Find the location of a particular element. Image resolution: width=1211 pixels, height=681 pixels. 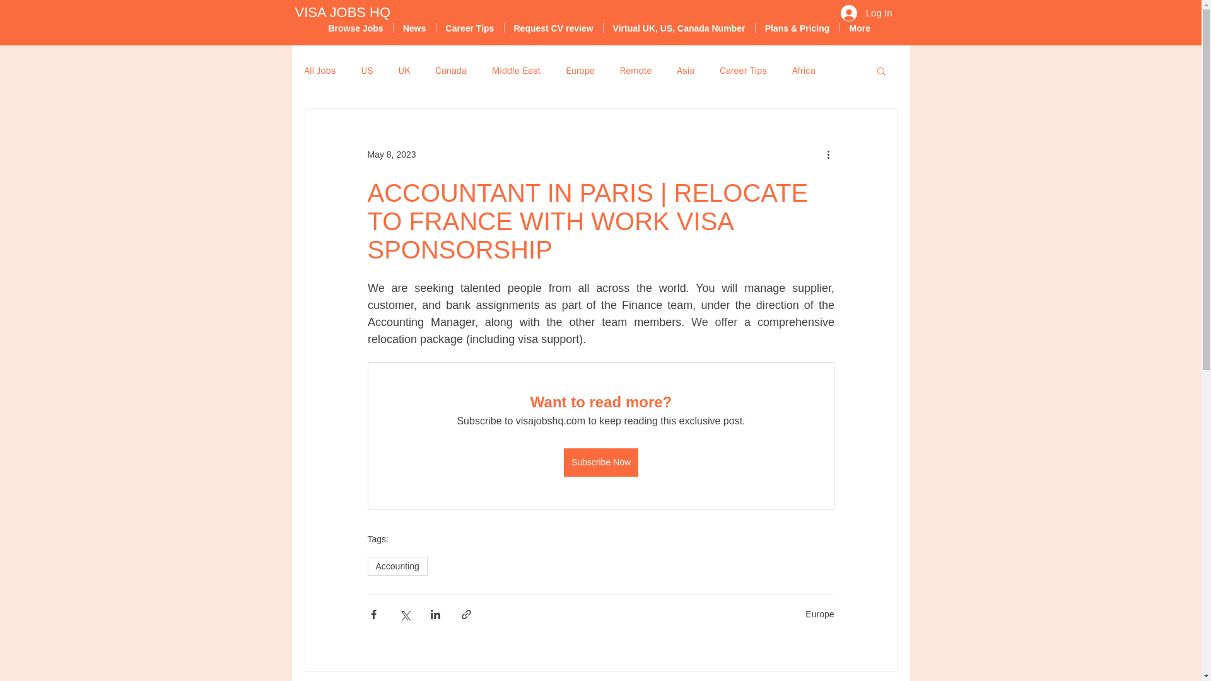

US is located at coordinates (367, 69).